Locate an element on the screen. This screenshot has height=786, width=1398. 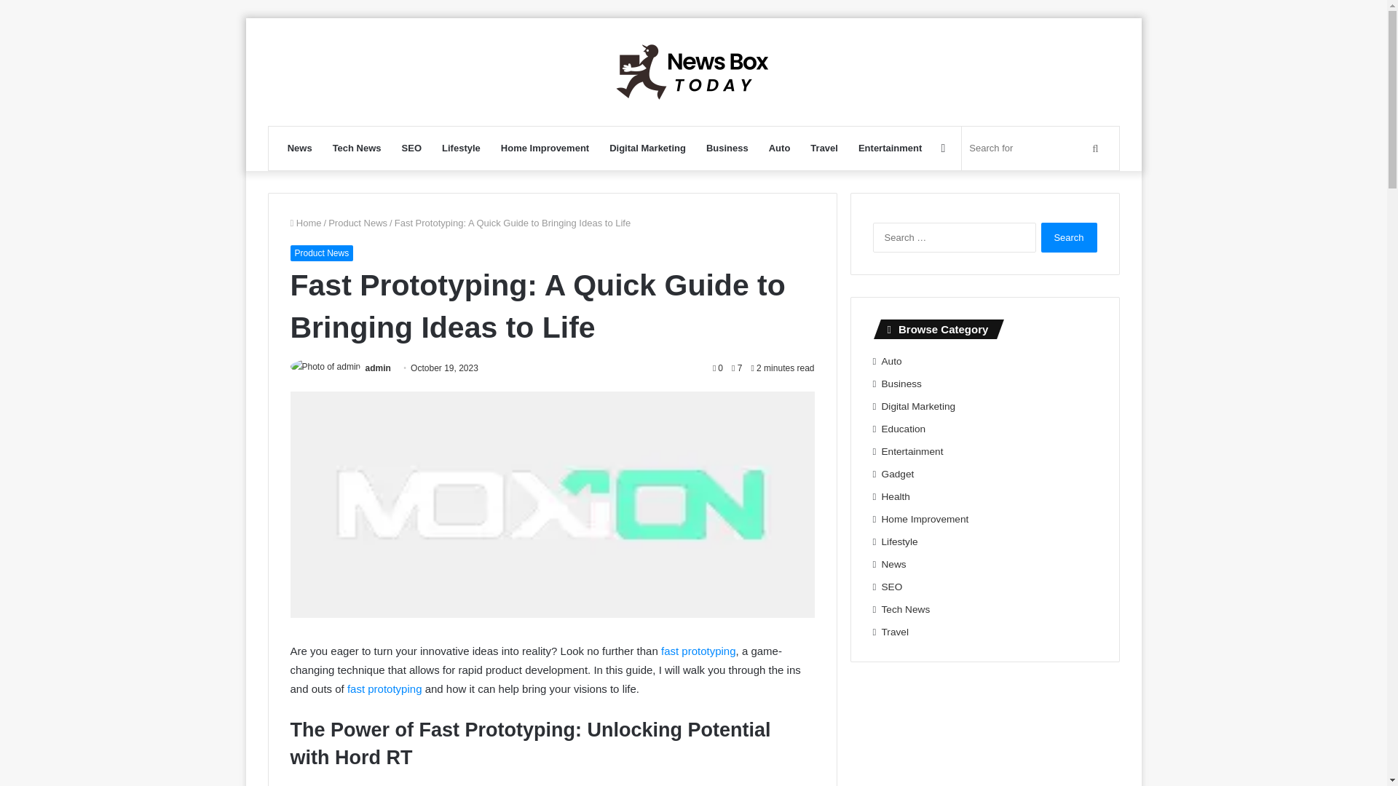
admin is located at coordinates (378, 368).